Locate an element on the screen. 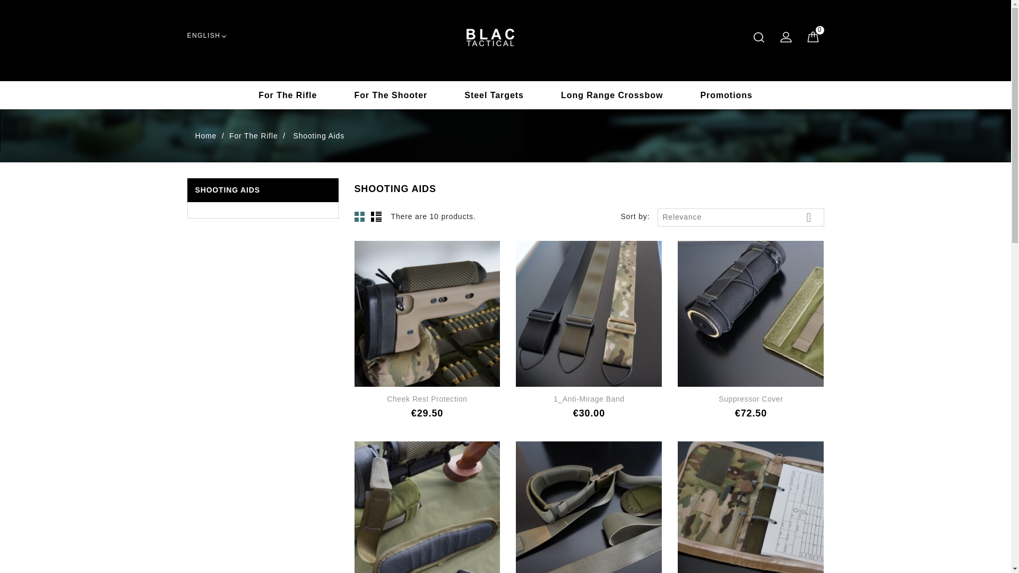 The width and height of the screenshot is (1019, 573). Shooting Aids is located at coordinates (319, 137).